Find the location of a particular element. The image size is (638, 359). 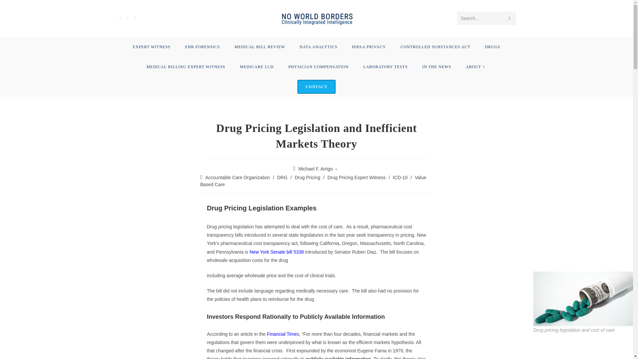

IN THE NEWS is located at coordinates (437, 66).